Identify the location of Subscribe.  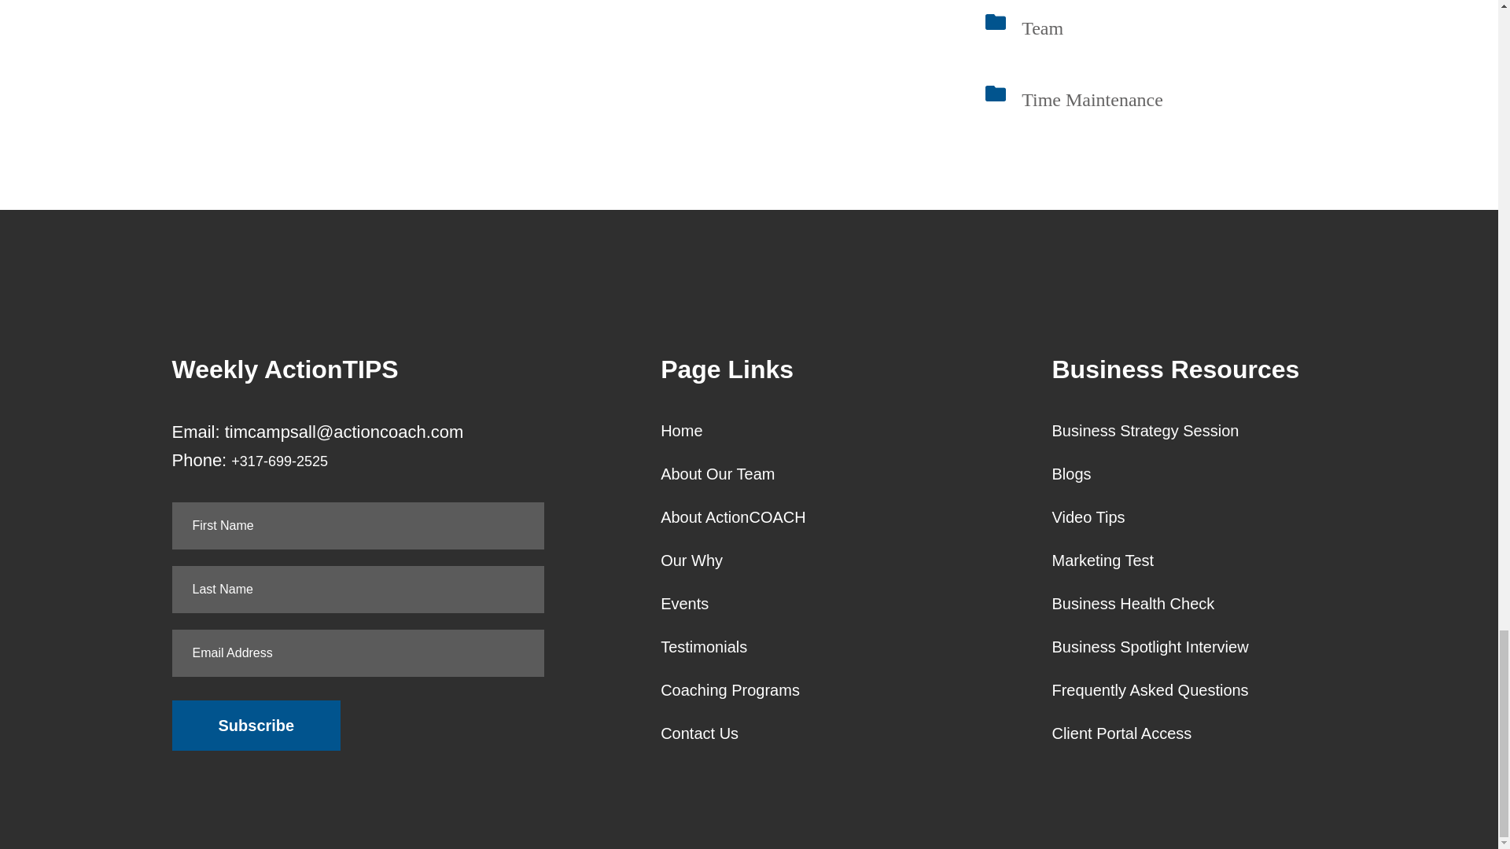
(256, 725).